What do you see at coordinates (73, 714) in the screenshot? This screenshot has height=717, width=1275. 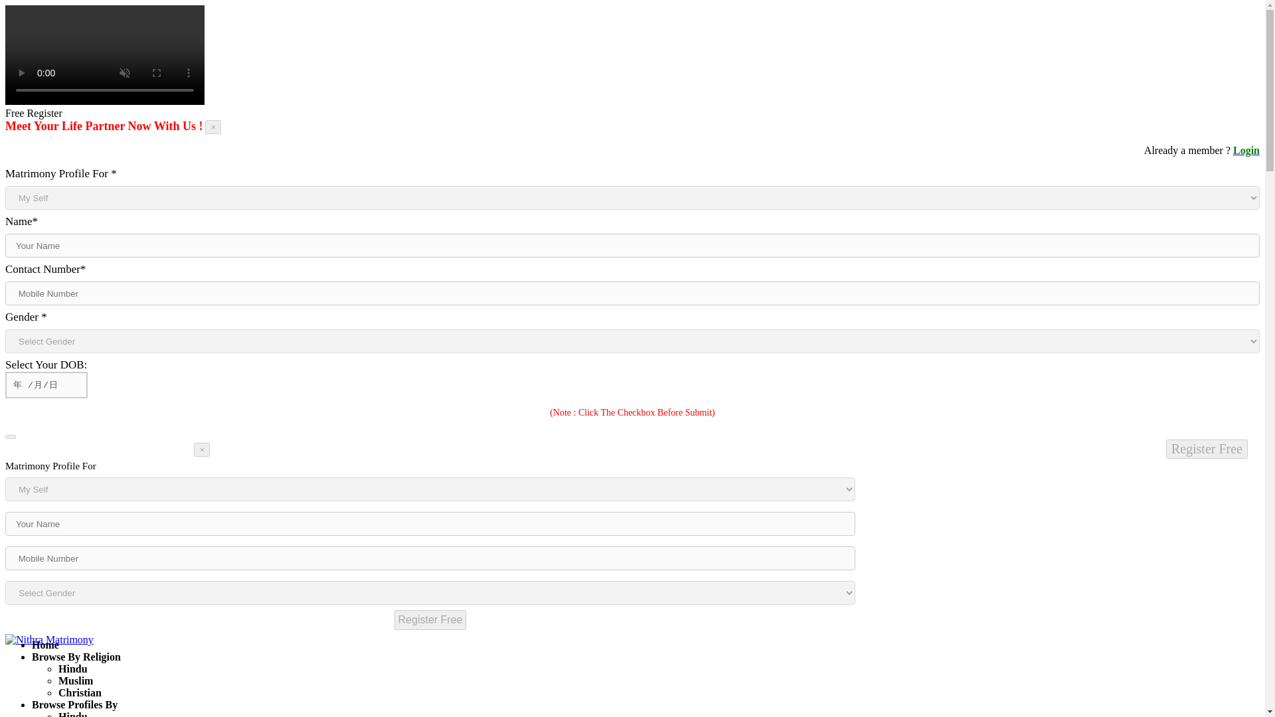 I see `Hindu` at bounding box center [73, 714].